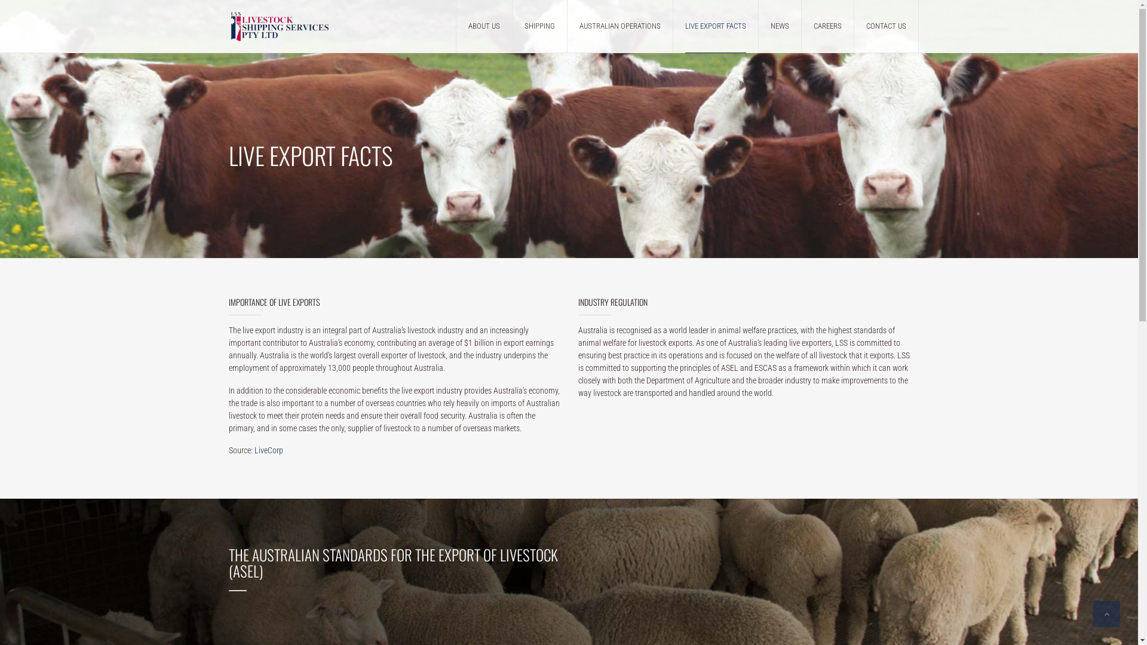 The width and height of the screenshot is (1147, 645). Describe the element at coordinates (484, 26) in the screenshot. I see `ABOUT US` at that location.